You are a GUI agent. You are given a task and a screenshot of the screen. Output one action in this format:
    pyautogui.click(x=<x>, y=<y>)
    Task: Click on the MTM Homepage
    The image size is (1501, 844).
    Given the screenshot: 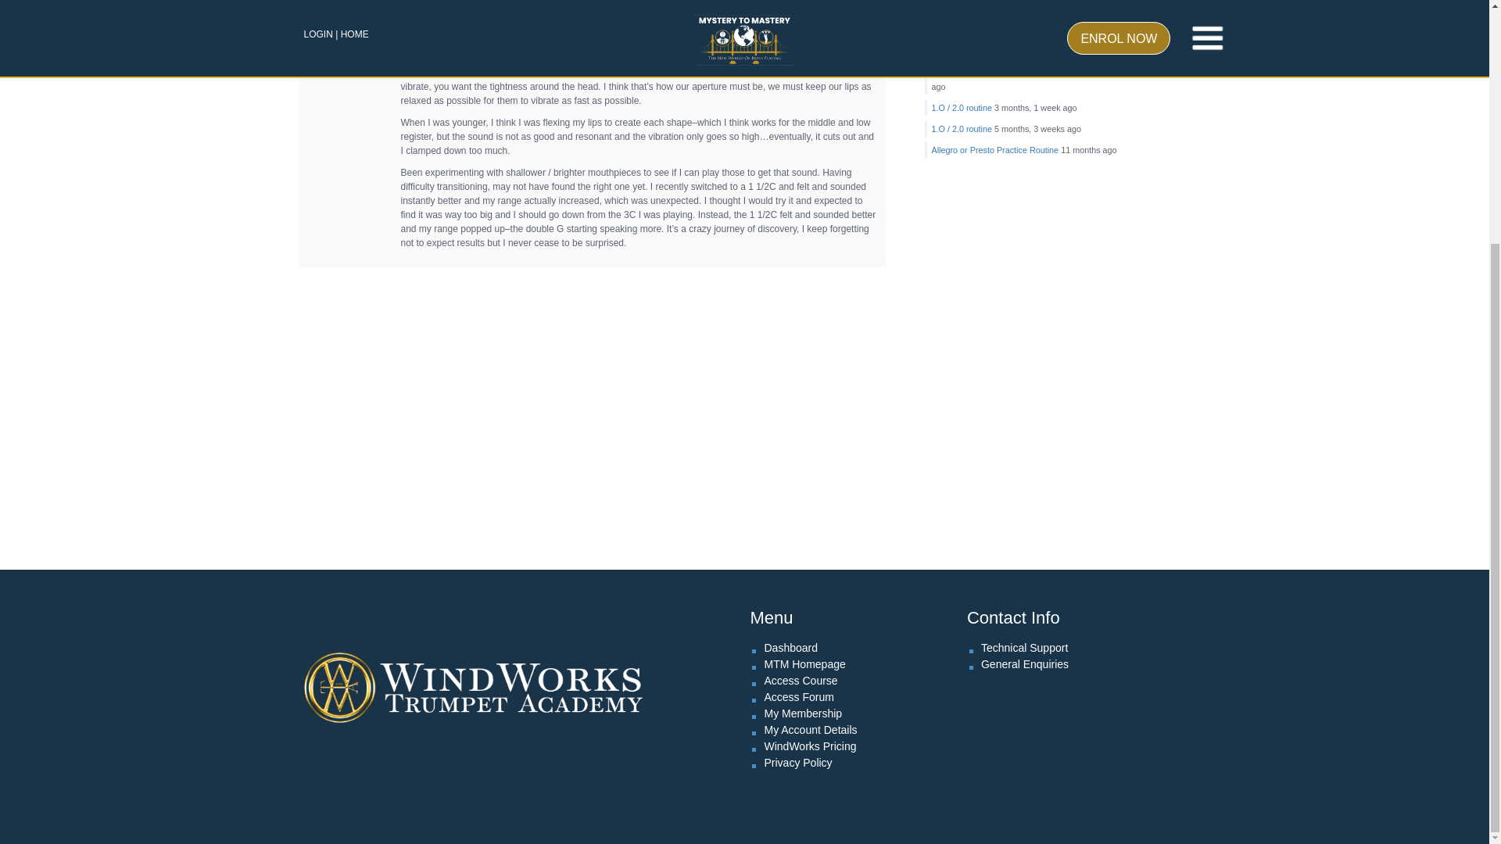 What is the action you would take?
    pyautogui.click(x=804, y=664)
    